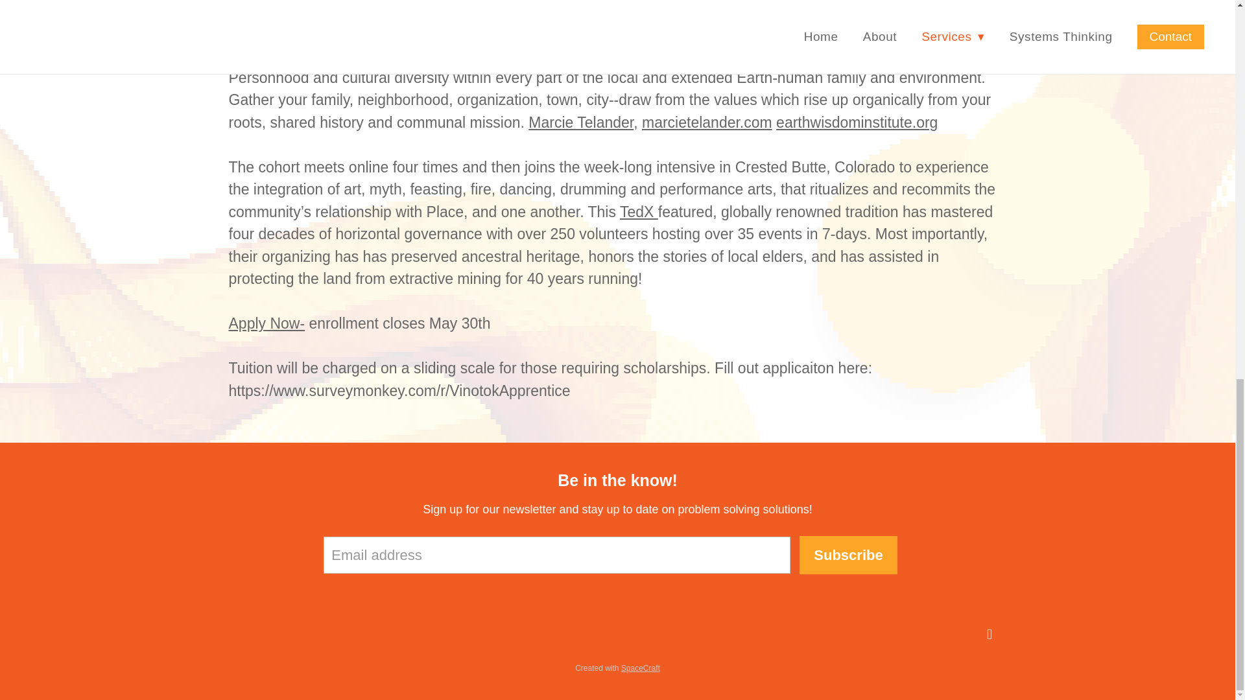  What do you see at coordinates (707, 121) in the screenshot?
I see `marcietelander.com` at bounding box center [707, 121].